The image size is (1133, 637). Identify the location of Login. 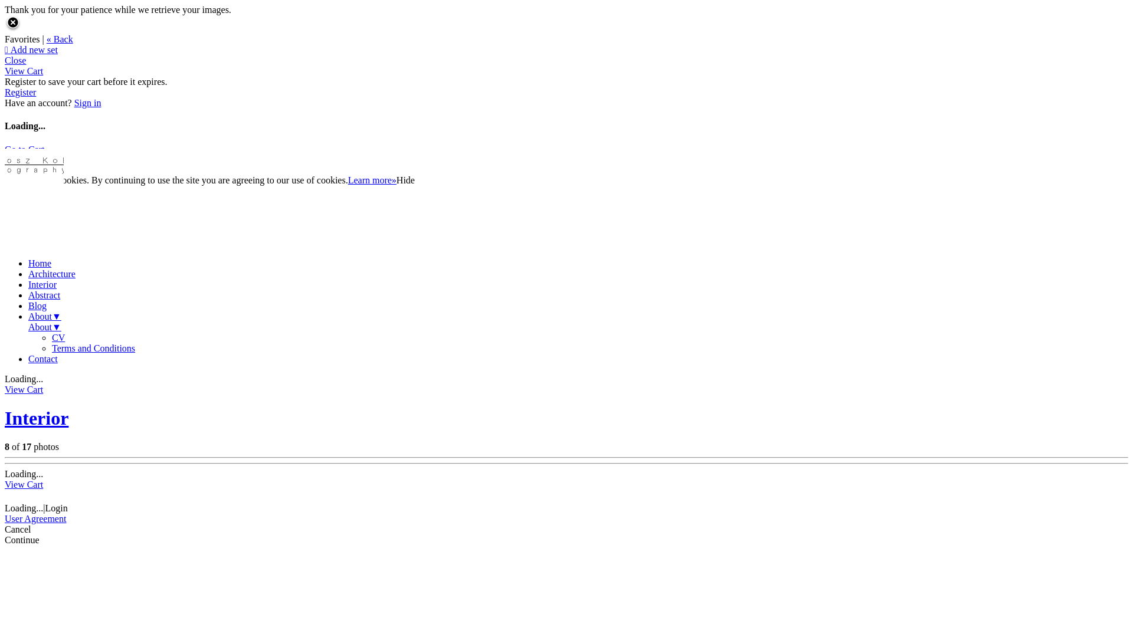
(57, 508).